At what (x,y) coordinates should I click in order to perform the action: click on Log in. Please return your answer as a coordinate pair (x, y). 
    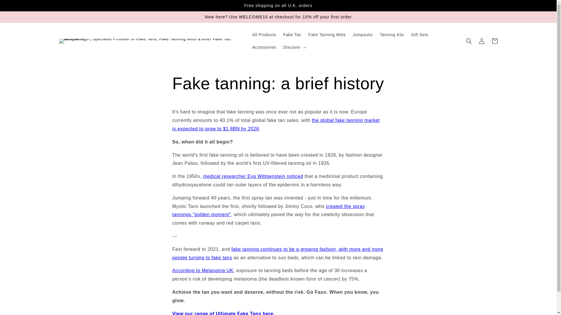
    Looking at the image, I should click on (482, 41).